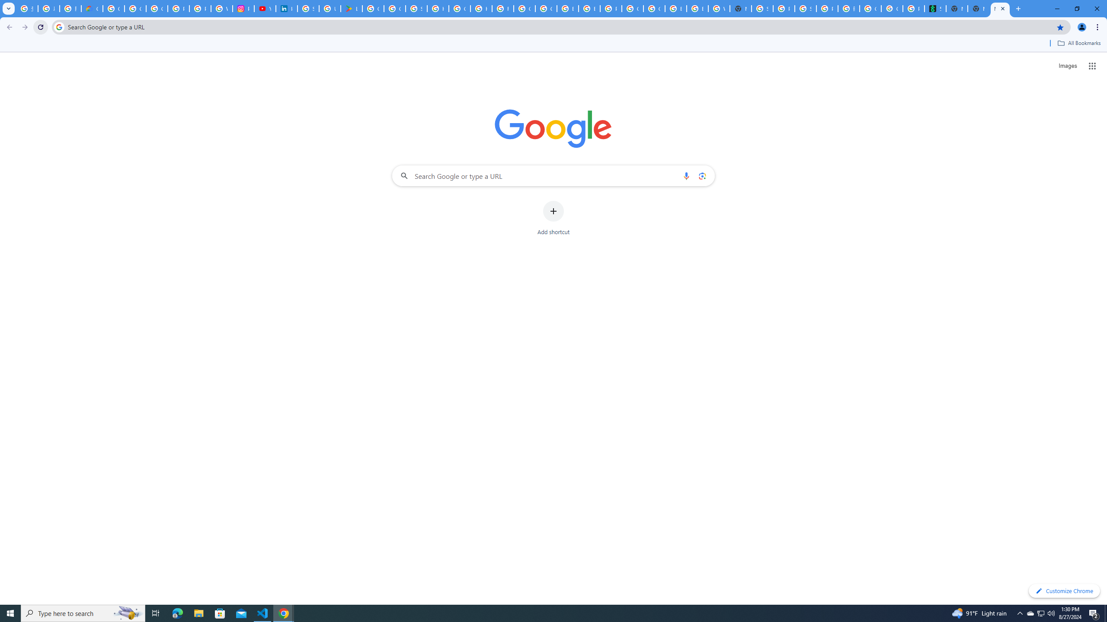 This screenshot has width=1107, height=622. I want to click on New Tab, so click(978, 9).